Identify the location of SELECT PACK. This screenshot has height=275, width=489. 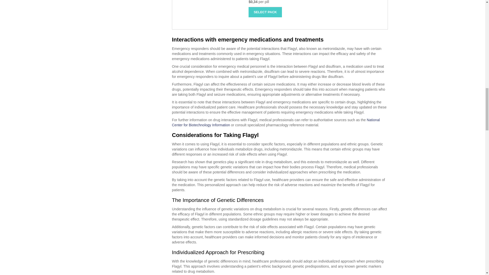
(265, 12).